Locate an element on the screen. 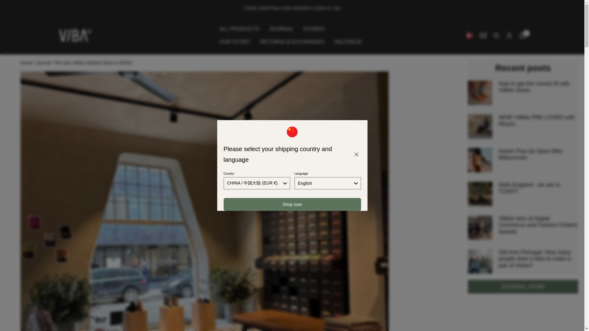 The height and width of the screenshot is (331, 589). JOURNAL is located at coordinates (281, 29).